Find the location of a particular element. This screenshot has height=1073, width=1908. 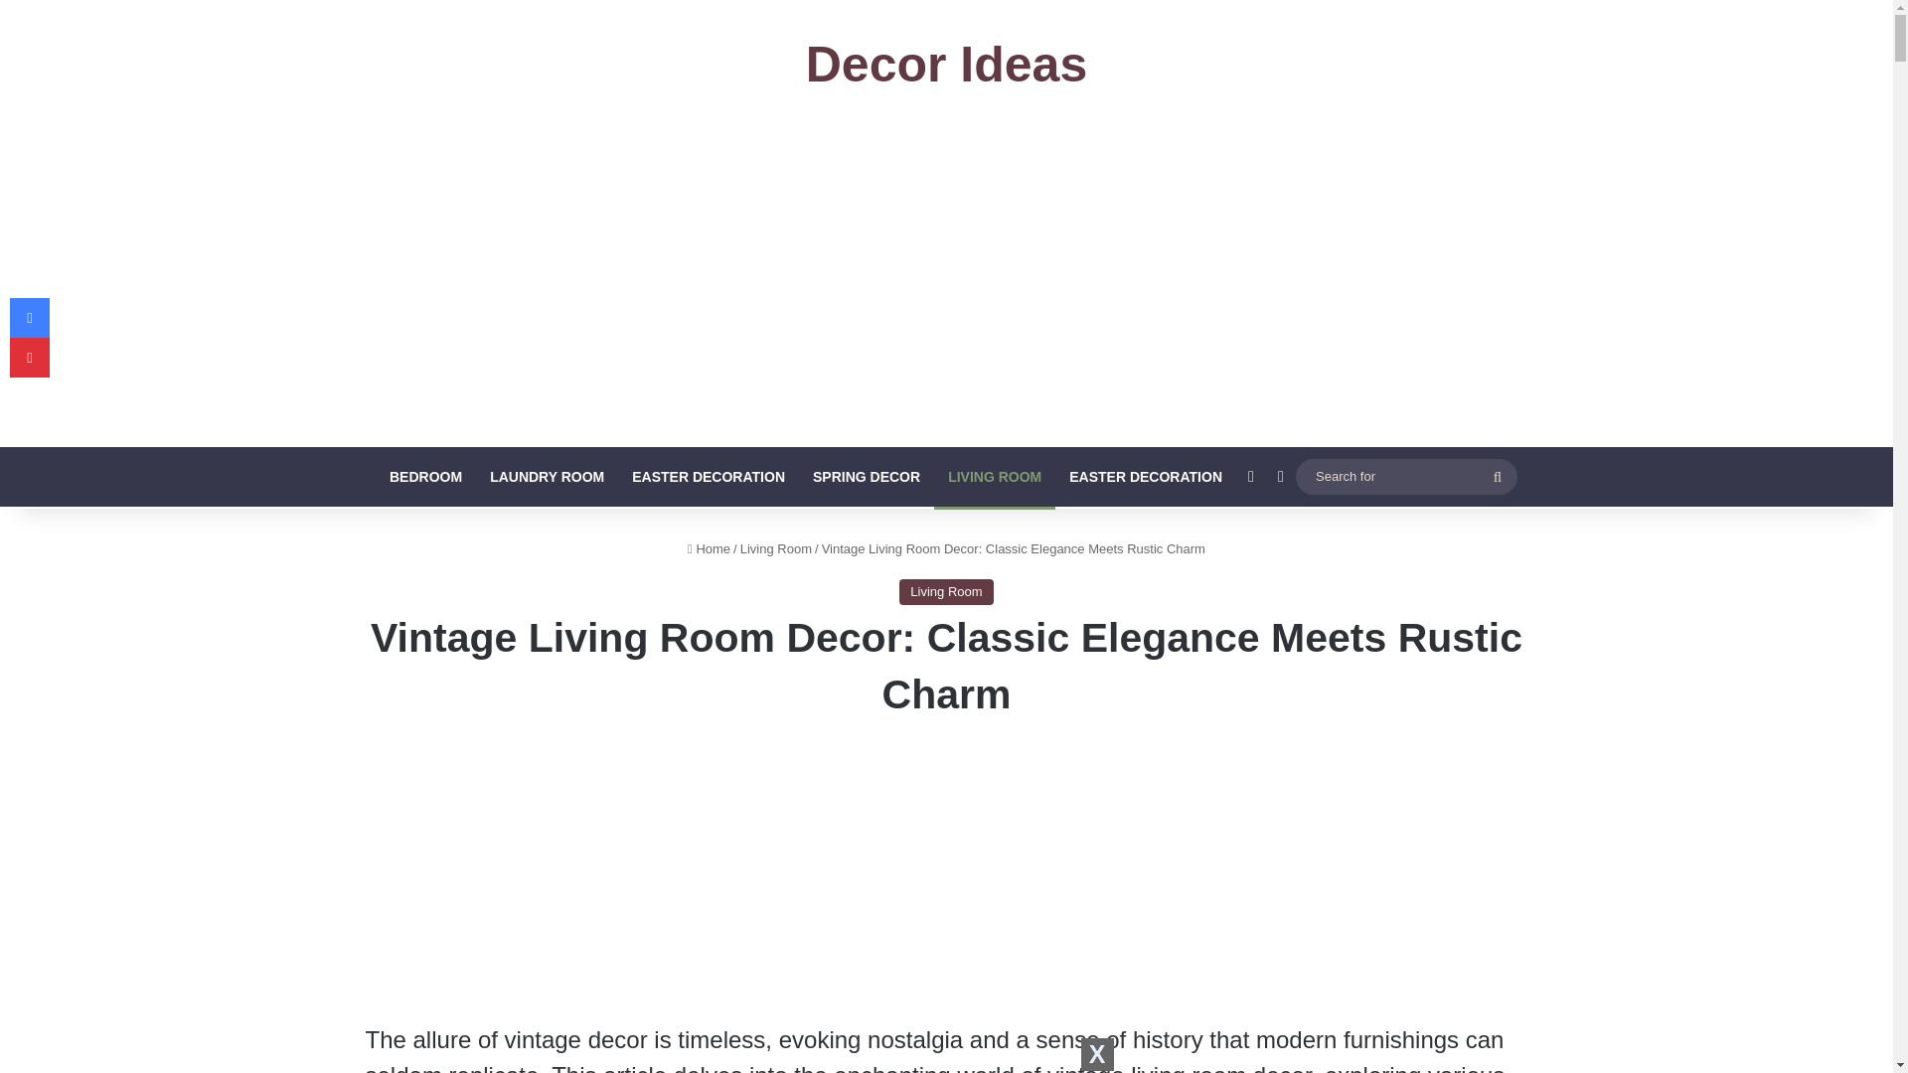

Facebook is located at coordinates (29, 318).